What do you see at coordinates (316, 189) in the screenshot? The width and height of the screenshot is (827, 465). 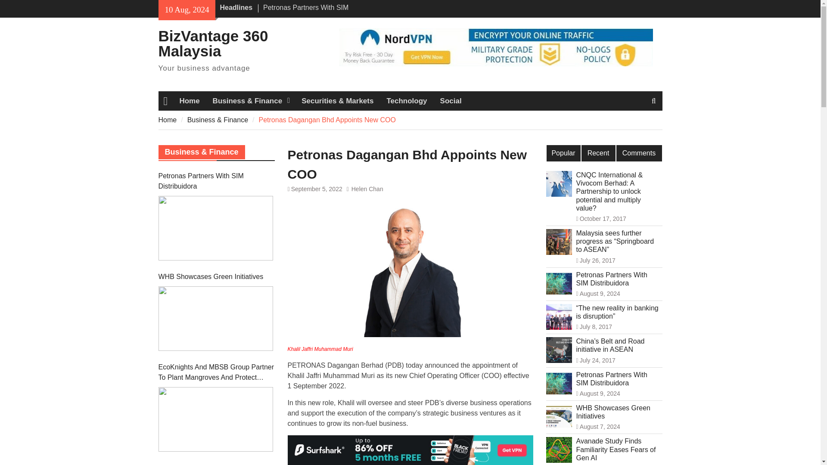 I see `September 5, 2022` at bounding box center [316, 189].